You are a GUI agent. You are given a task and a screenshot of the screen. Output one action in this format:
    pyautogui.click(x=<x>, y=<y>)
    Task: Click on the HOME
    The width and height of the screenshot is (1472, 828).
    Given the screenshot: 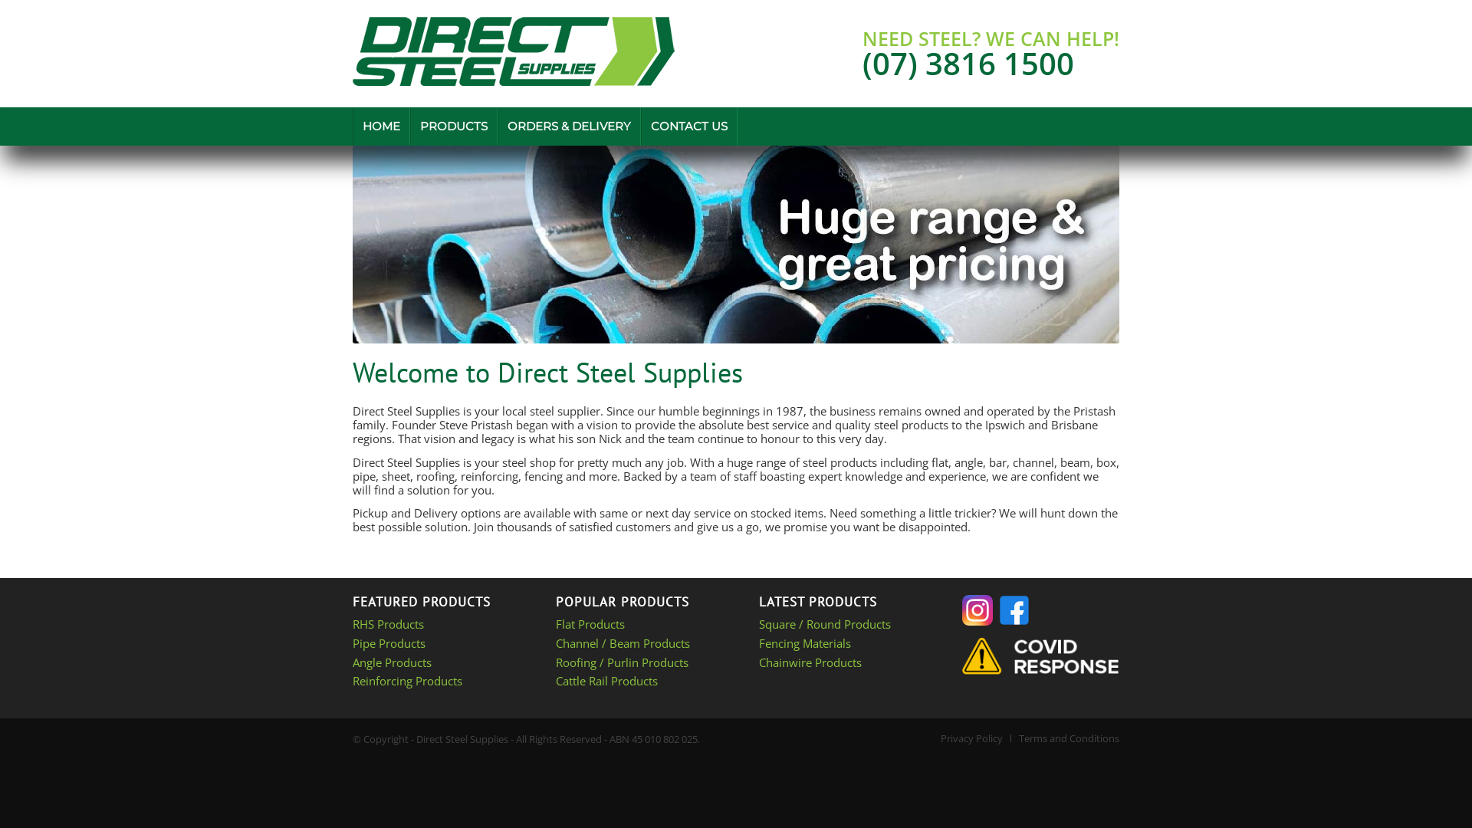 What is the action you would take?
    pyautogui.click(x=382, y=127)
    